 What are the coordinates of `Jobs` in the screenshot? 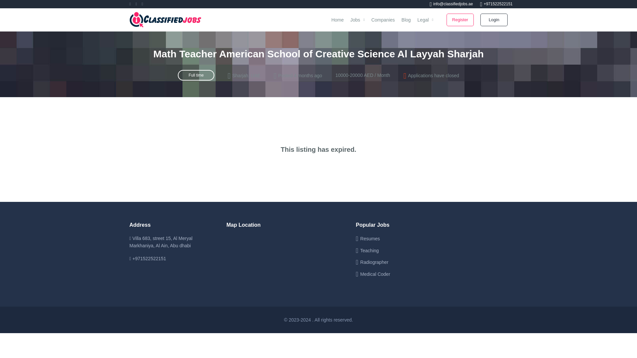 It's located at (358, 20).